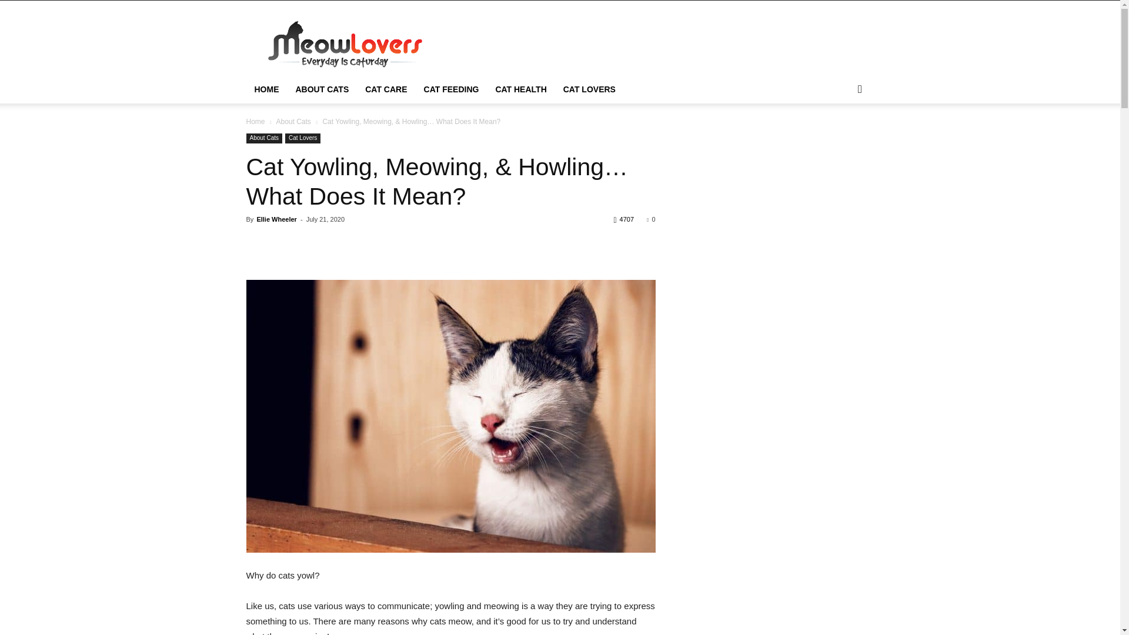  I want to click on View all posts in About Cats, so click(293, 121).